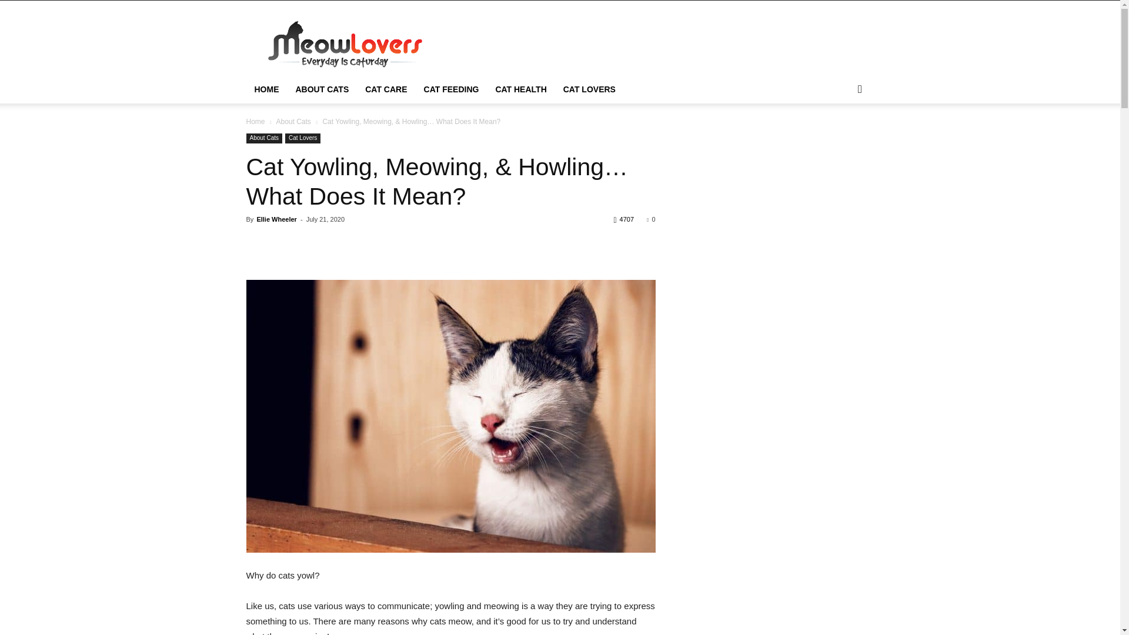  I want to click on View all posts in About Cats, so click(293, 121).